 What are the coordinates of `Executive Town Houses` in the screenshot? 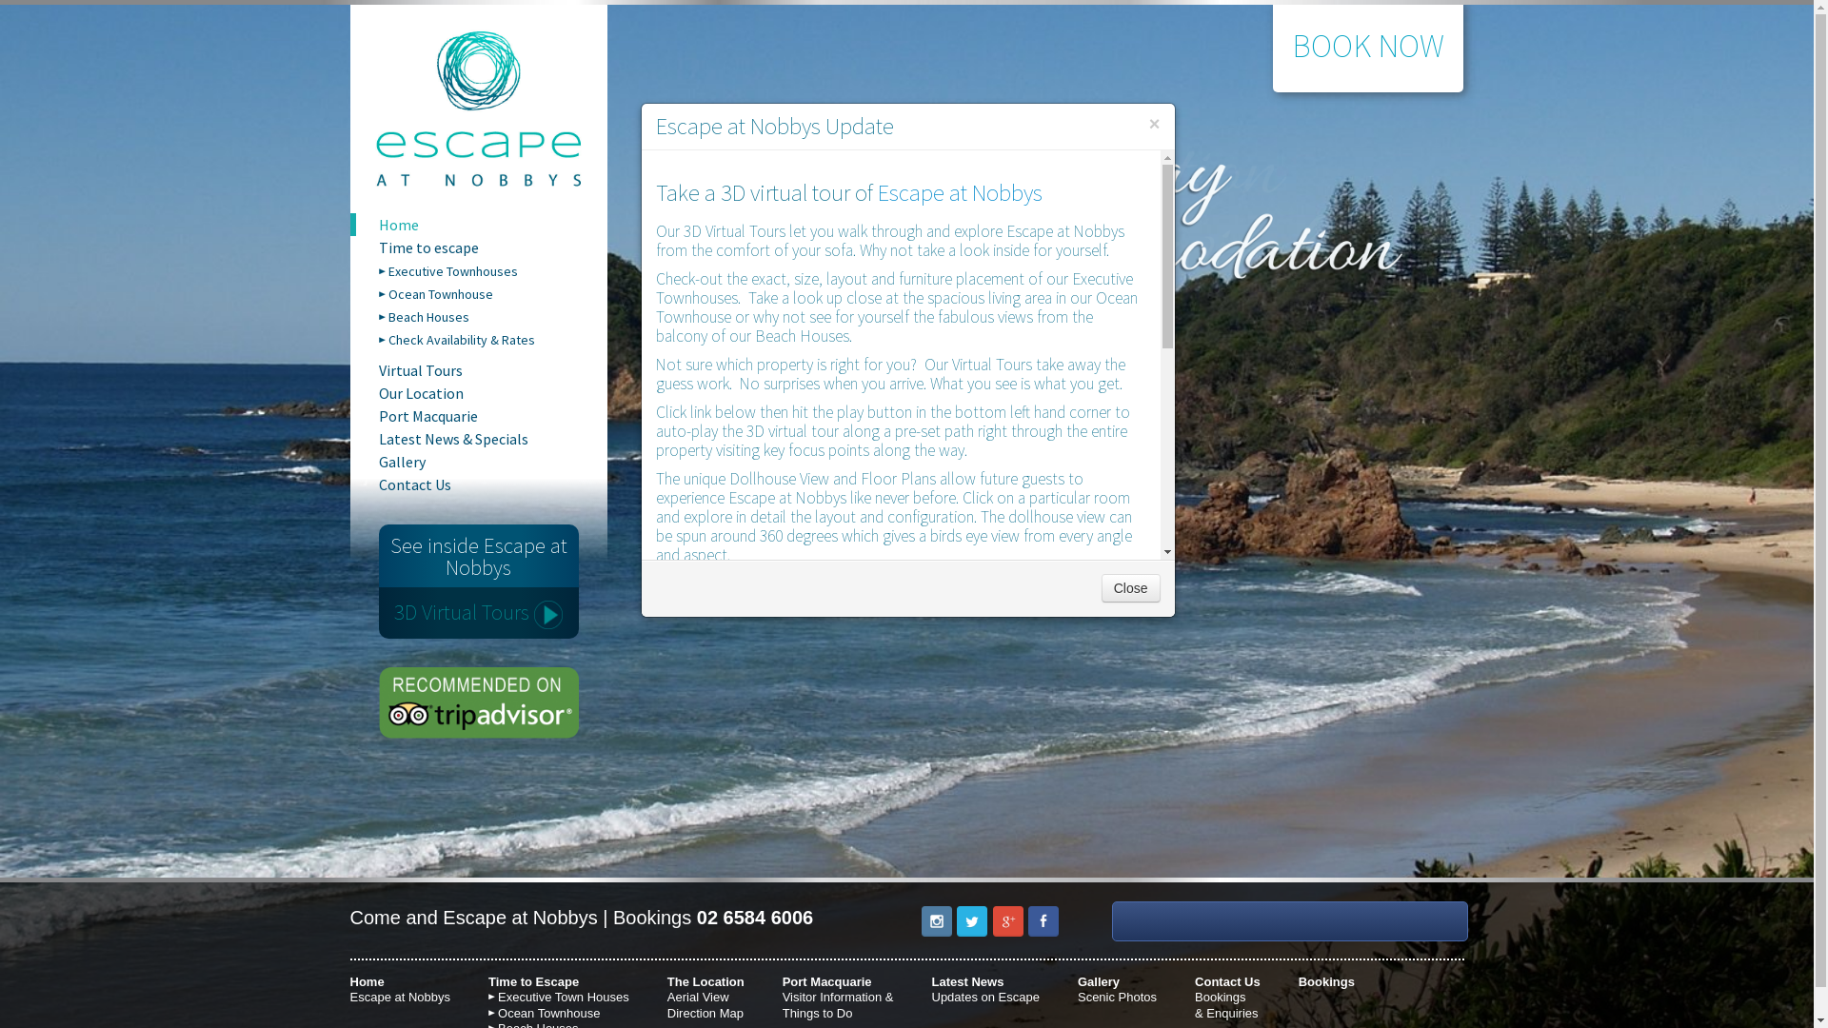 It's located at (564, 998).